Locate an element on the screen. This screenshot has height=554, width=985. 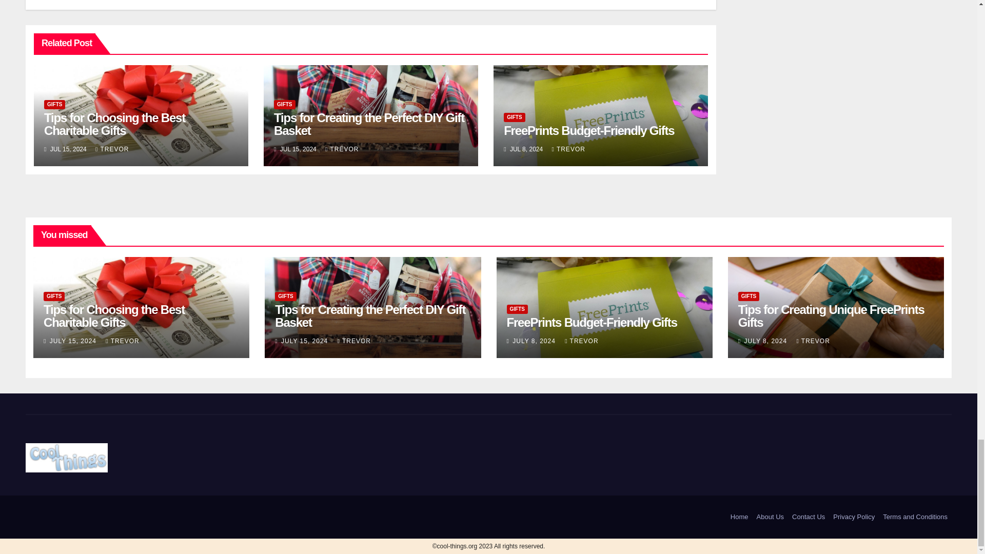
Permalink to: Tips for Choosing the Best Charitable Gifts is located at coordinates (114, 124).